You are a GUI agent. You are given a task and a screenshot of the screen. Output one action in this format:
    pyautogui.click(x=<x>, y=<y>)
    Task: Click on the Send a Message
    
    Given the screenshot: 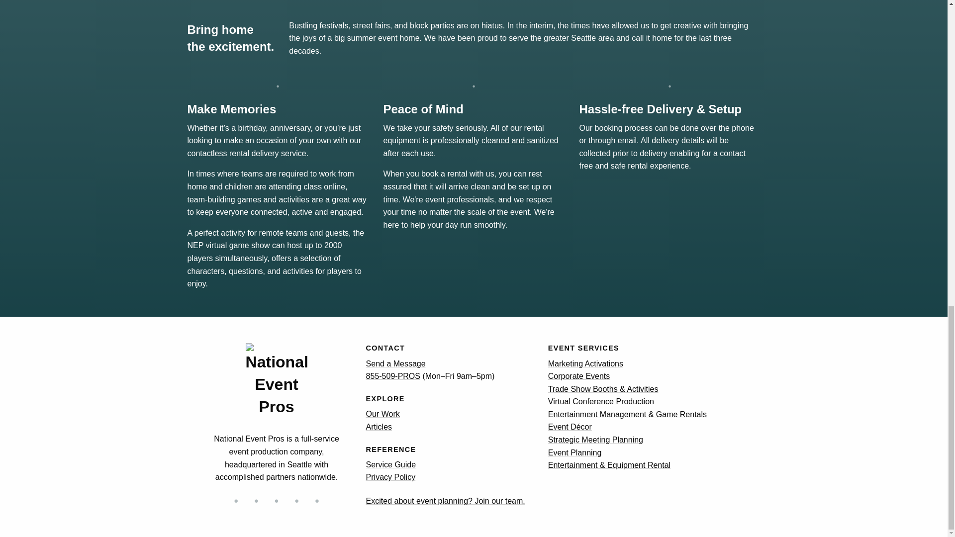 What is the action you would take?
    pyautogui.click(x=396, y=363)
    